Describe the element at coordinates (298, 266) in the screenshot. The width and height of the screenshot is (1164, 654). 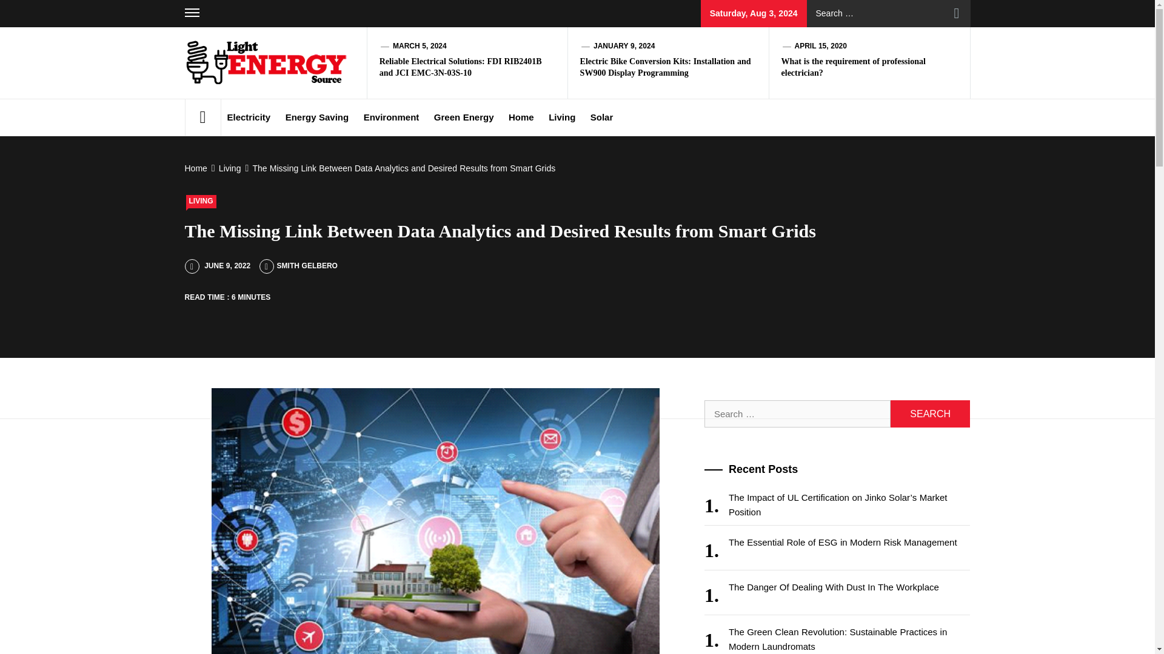
I see `SMITH GELBERO` at that location.